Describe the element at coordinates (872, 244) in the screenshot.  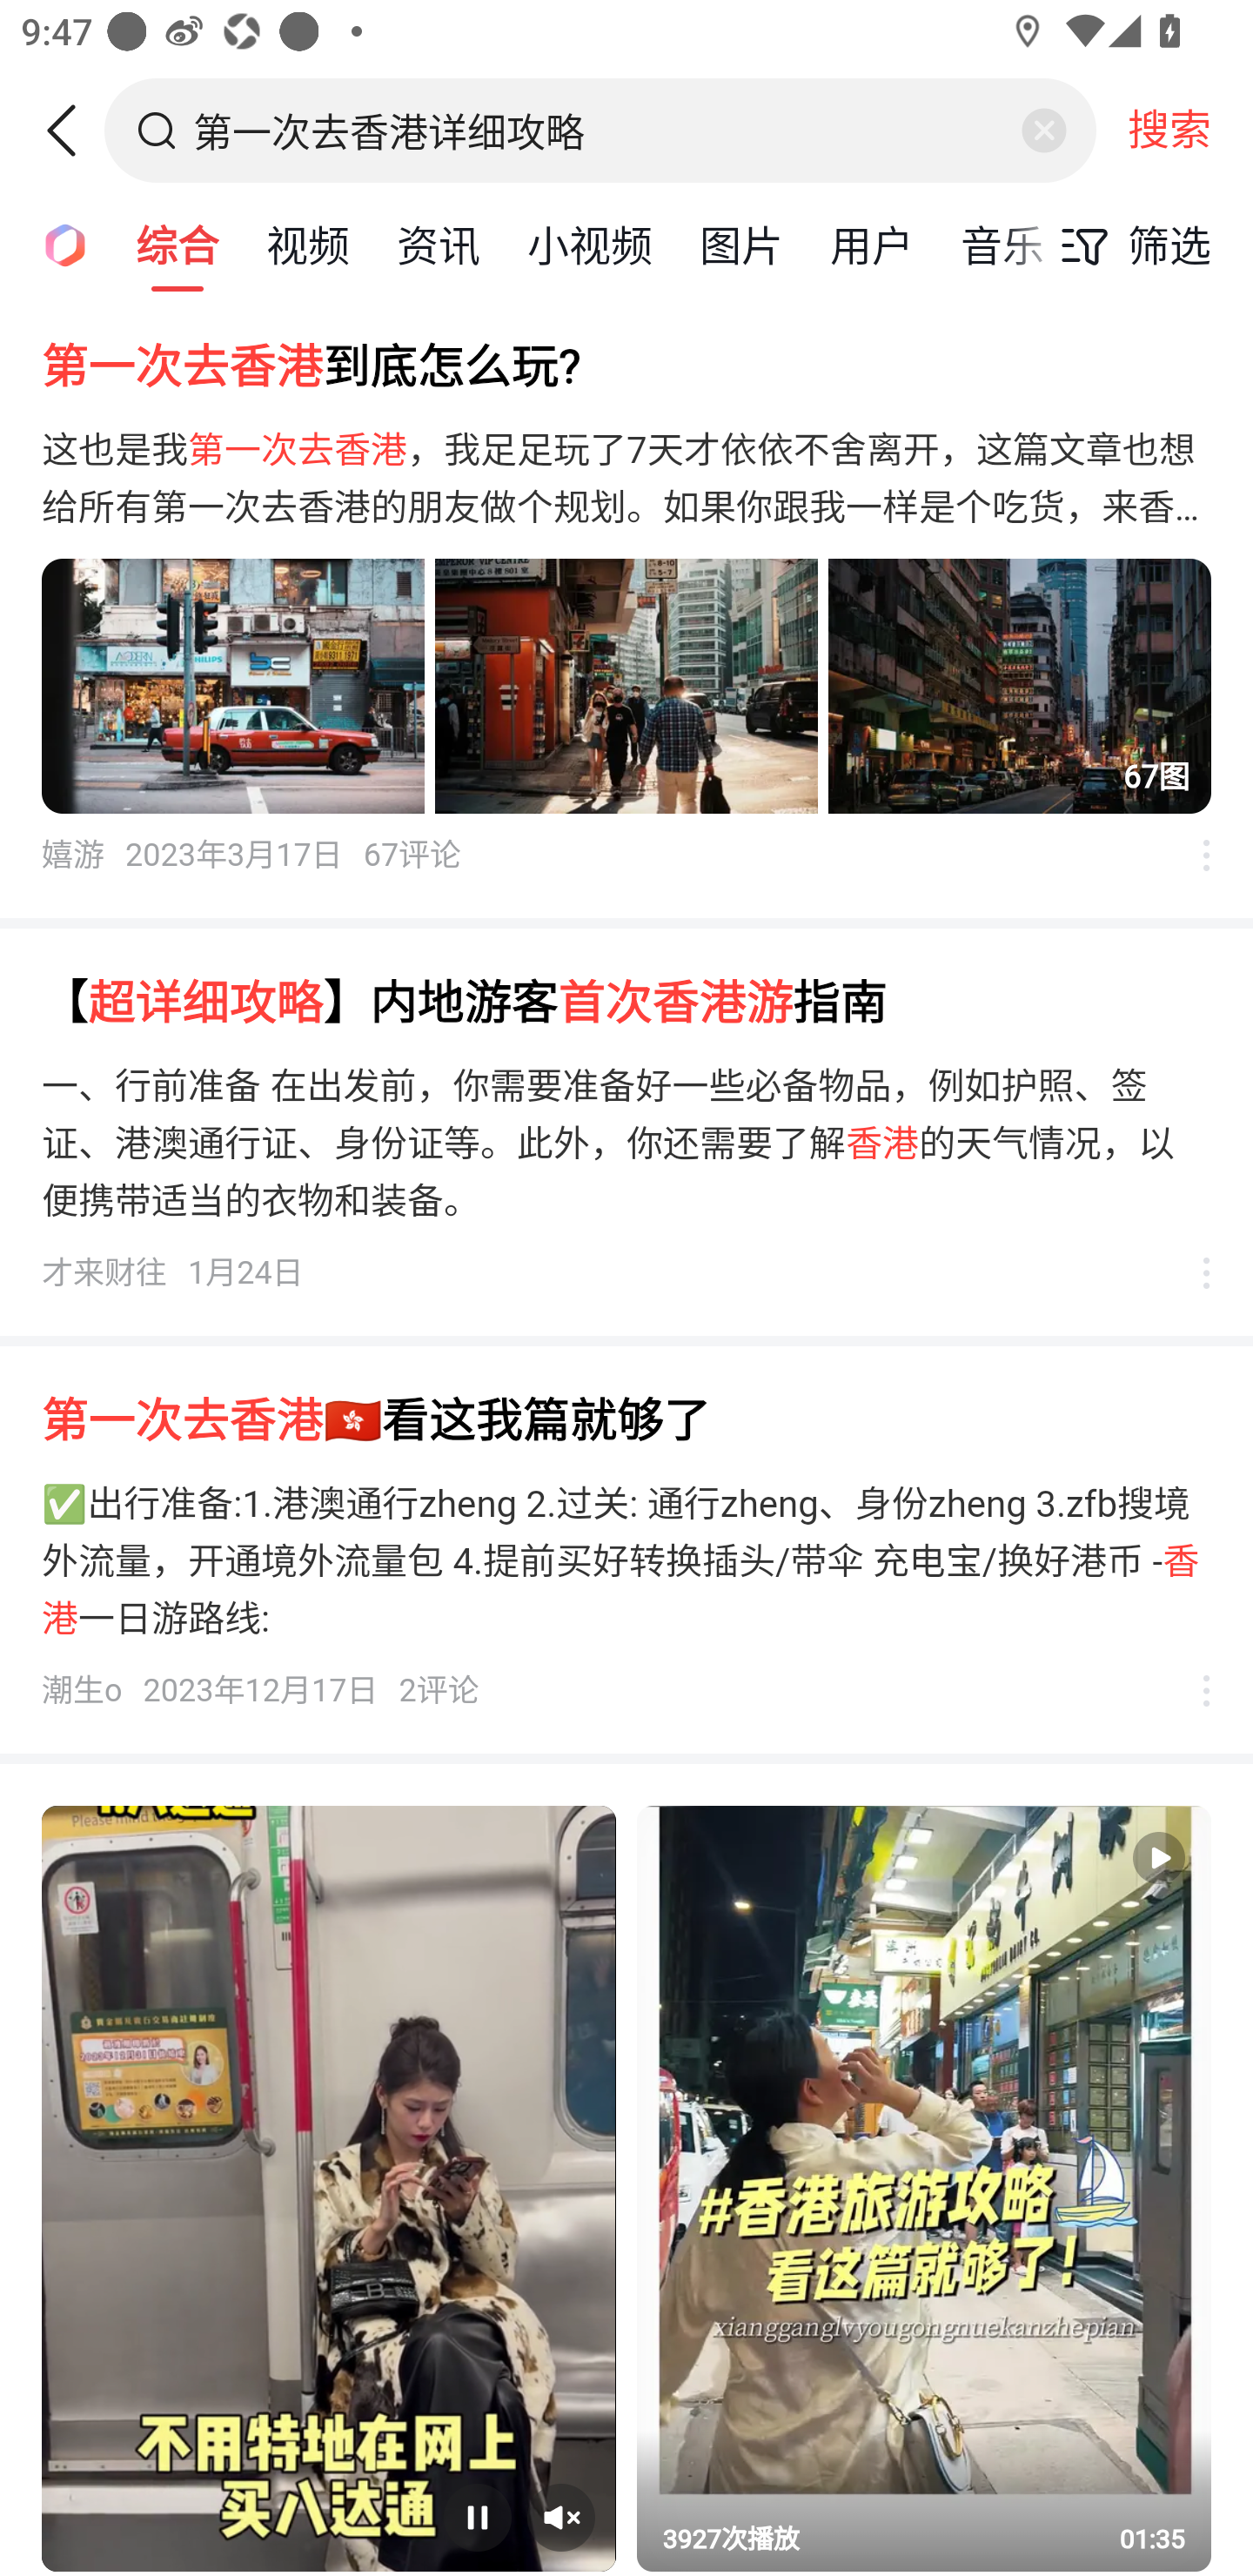
I see `用户` at that location.